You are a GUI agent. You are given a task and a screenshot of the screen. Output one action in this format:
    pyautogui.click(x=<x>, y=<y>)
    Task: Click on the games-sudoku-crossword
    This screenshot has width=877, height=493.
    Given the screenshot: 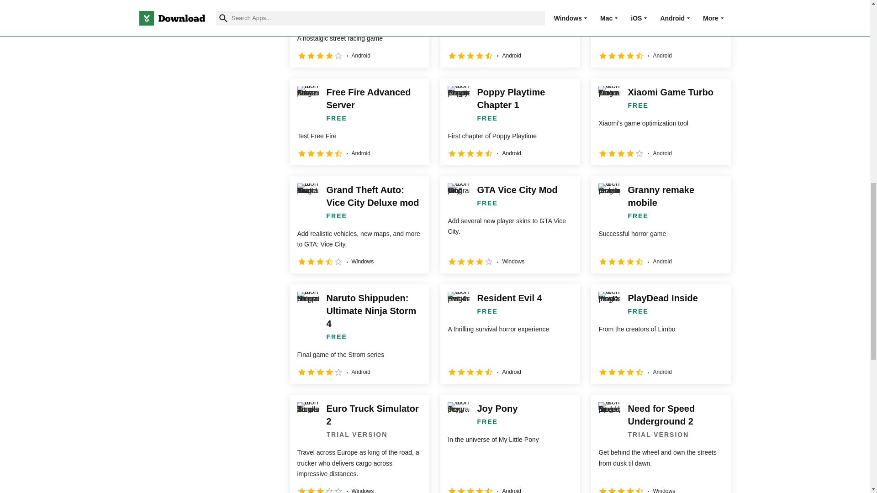 What is the action you would take?
    pyautogui.click(x=144, y=57)
    